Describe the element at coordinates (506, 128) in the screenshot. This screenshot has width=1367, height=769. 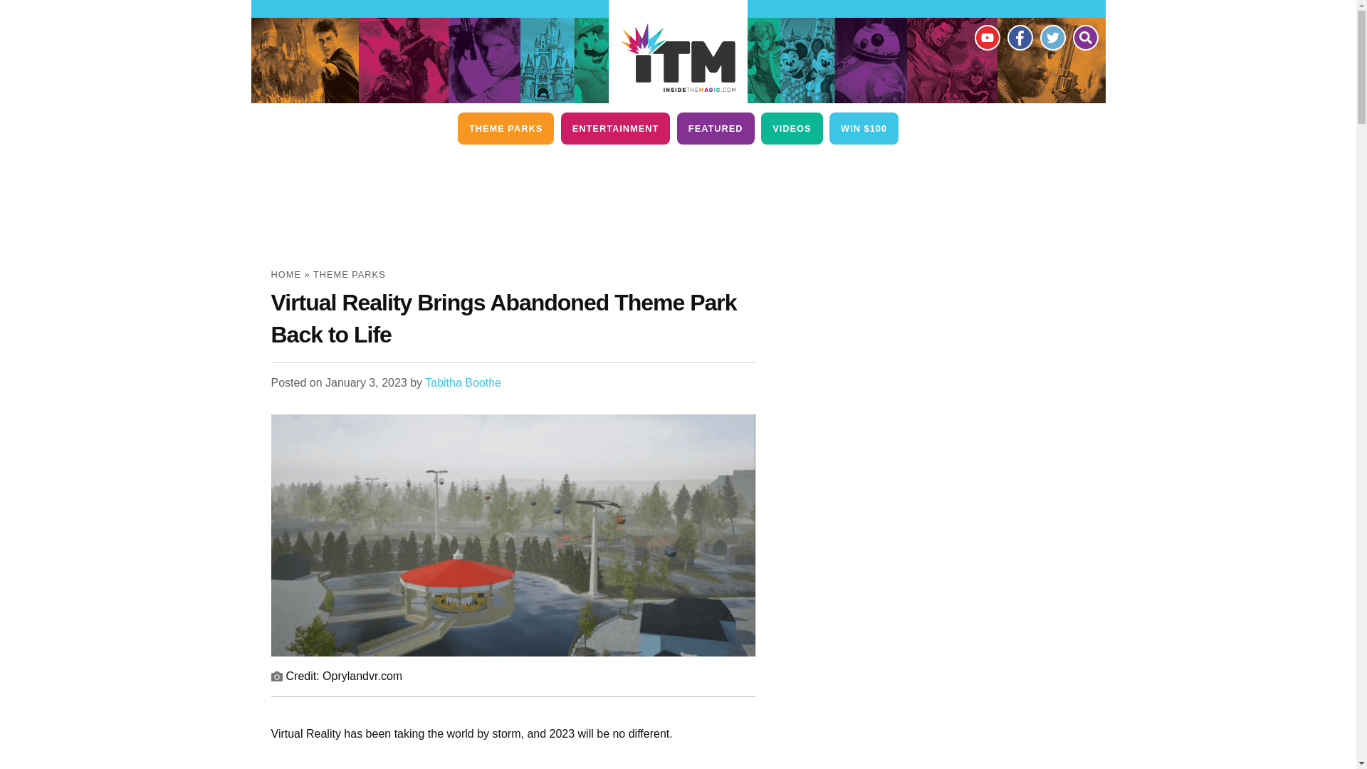
I see `THEME PARKS` at that location.